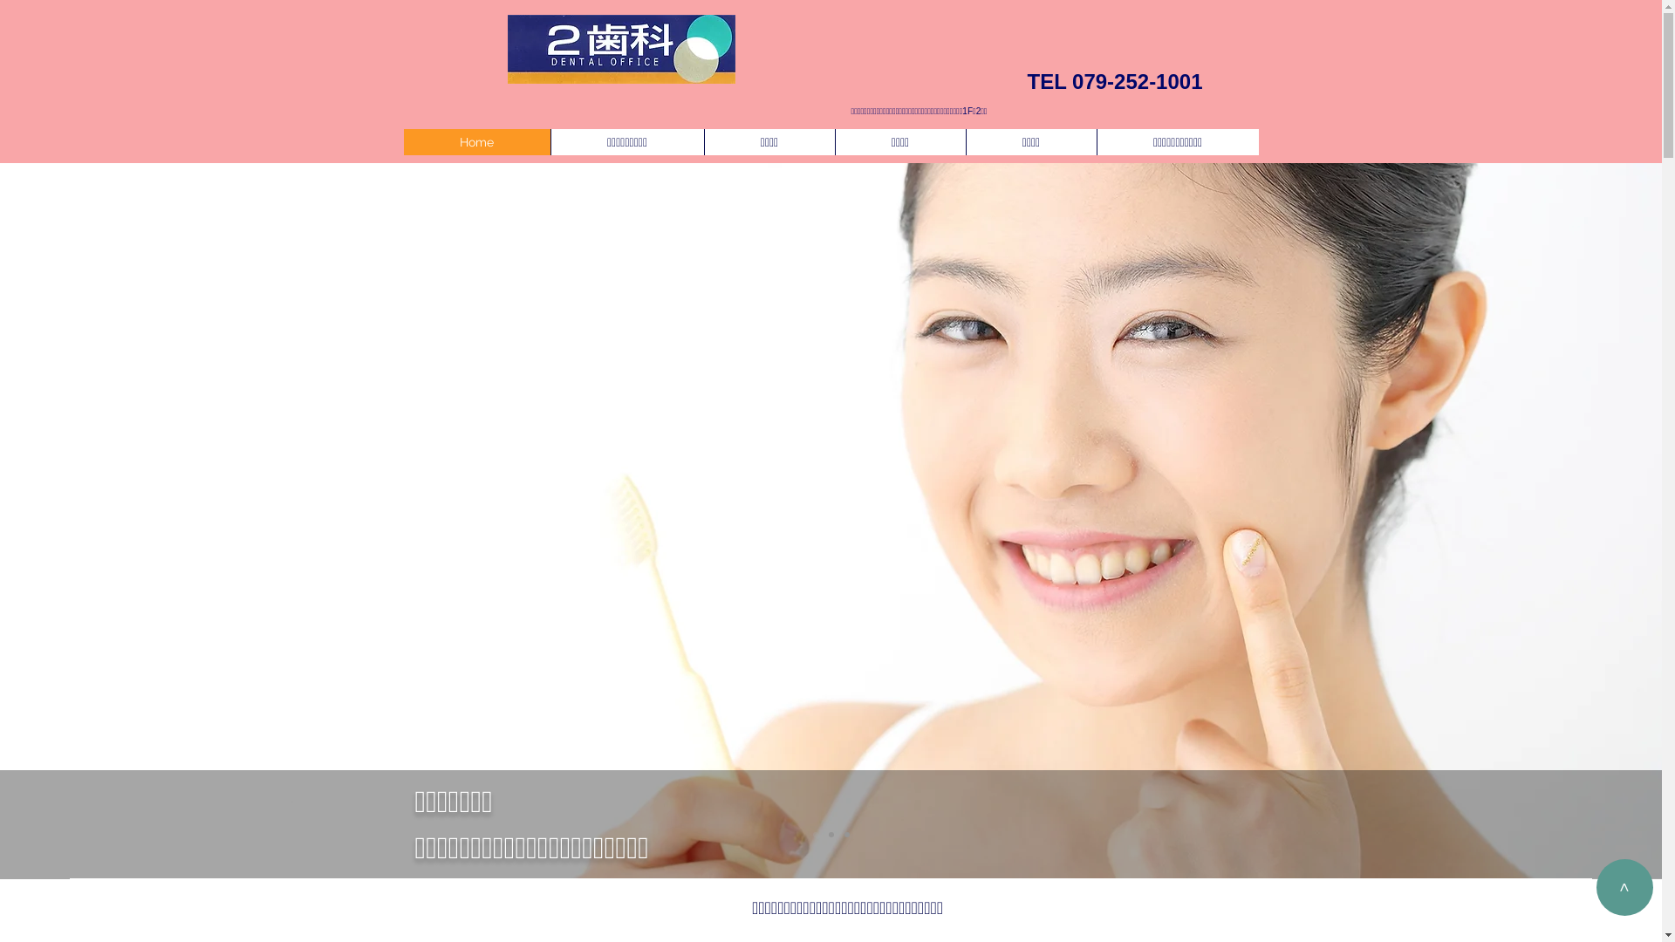 This screenshot has width=1675, height=942. I want to click on Home, so click(476, 142).